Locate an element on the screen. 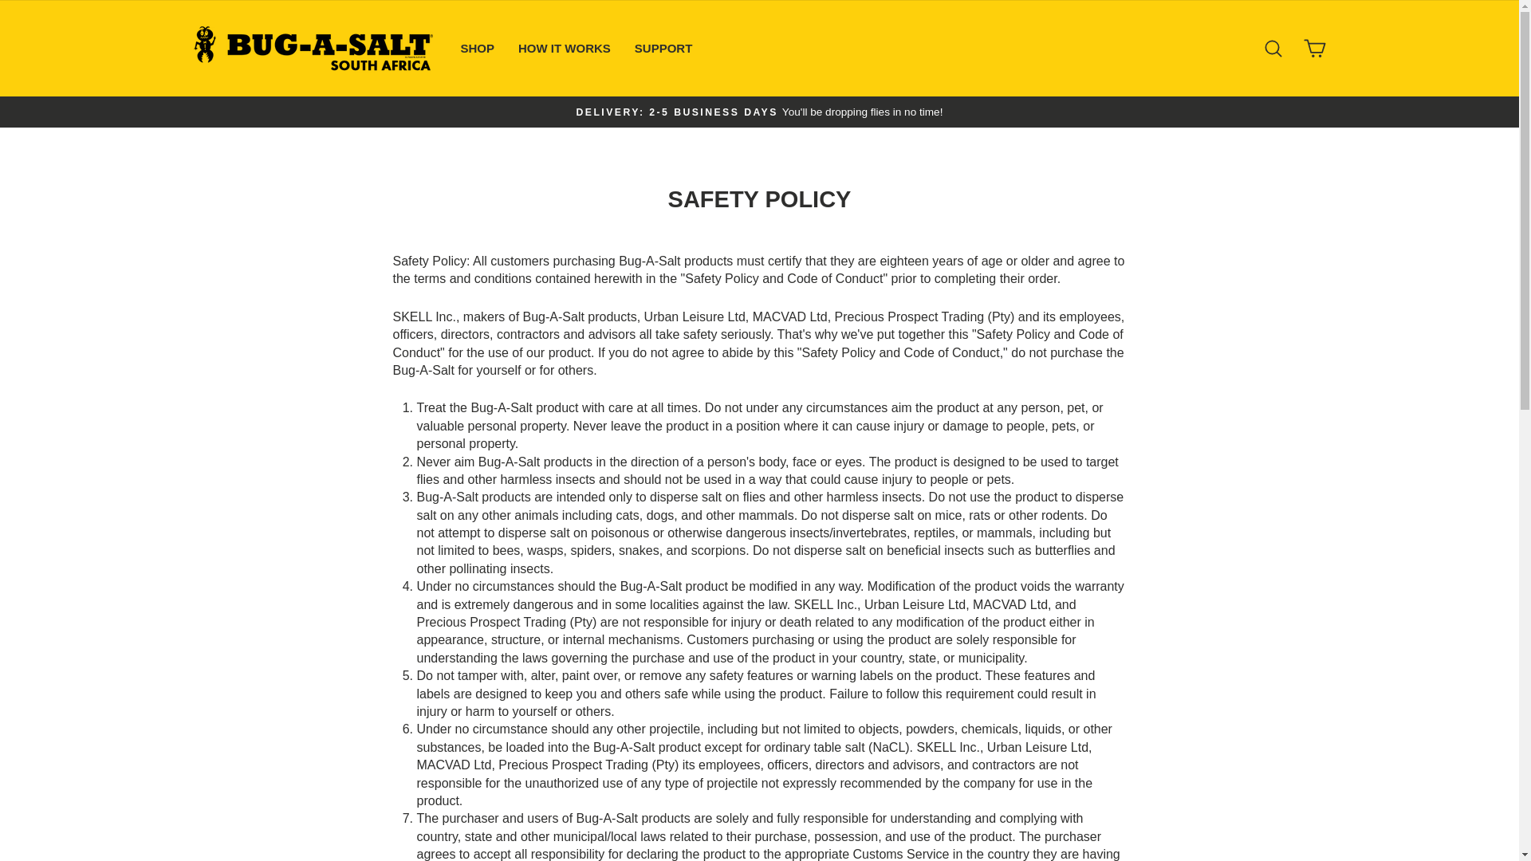  SUPPORT is located at coordinates (663, 48).